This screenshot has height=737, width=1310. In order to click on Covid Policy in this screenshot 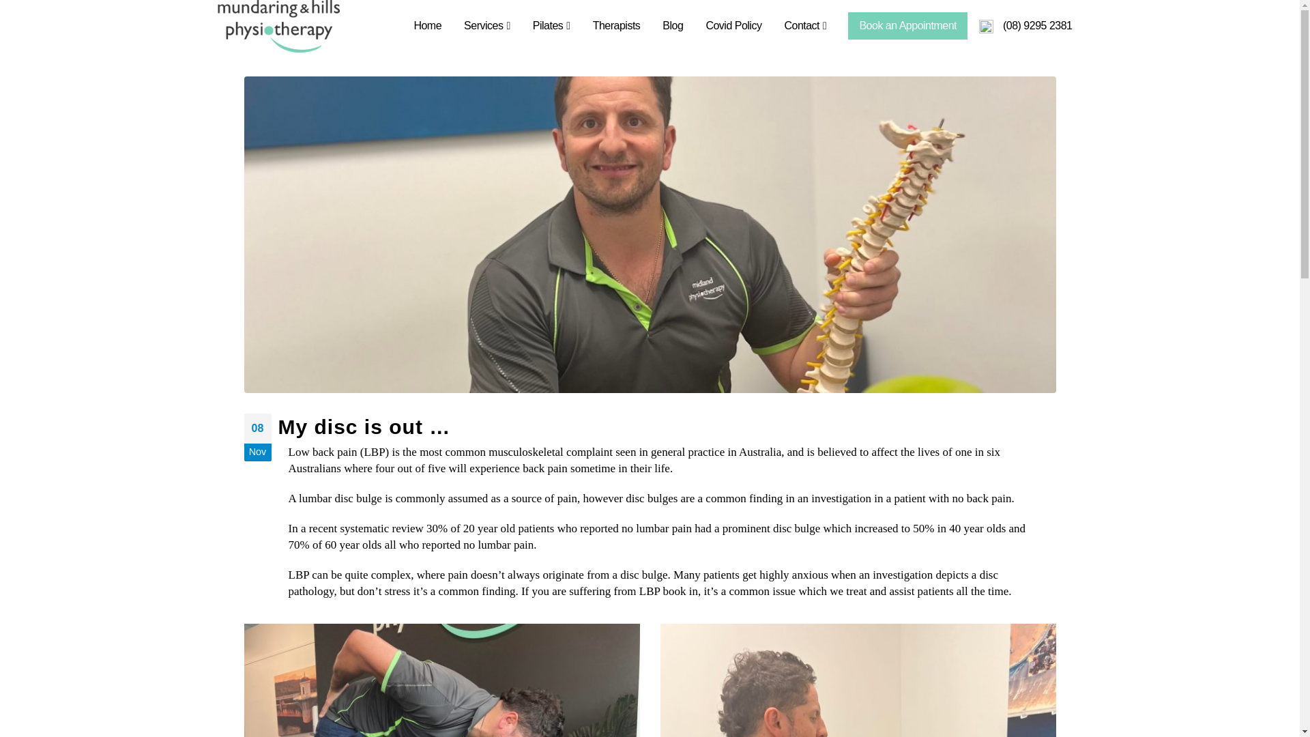, I will do `click(733, 26)`.